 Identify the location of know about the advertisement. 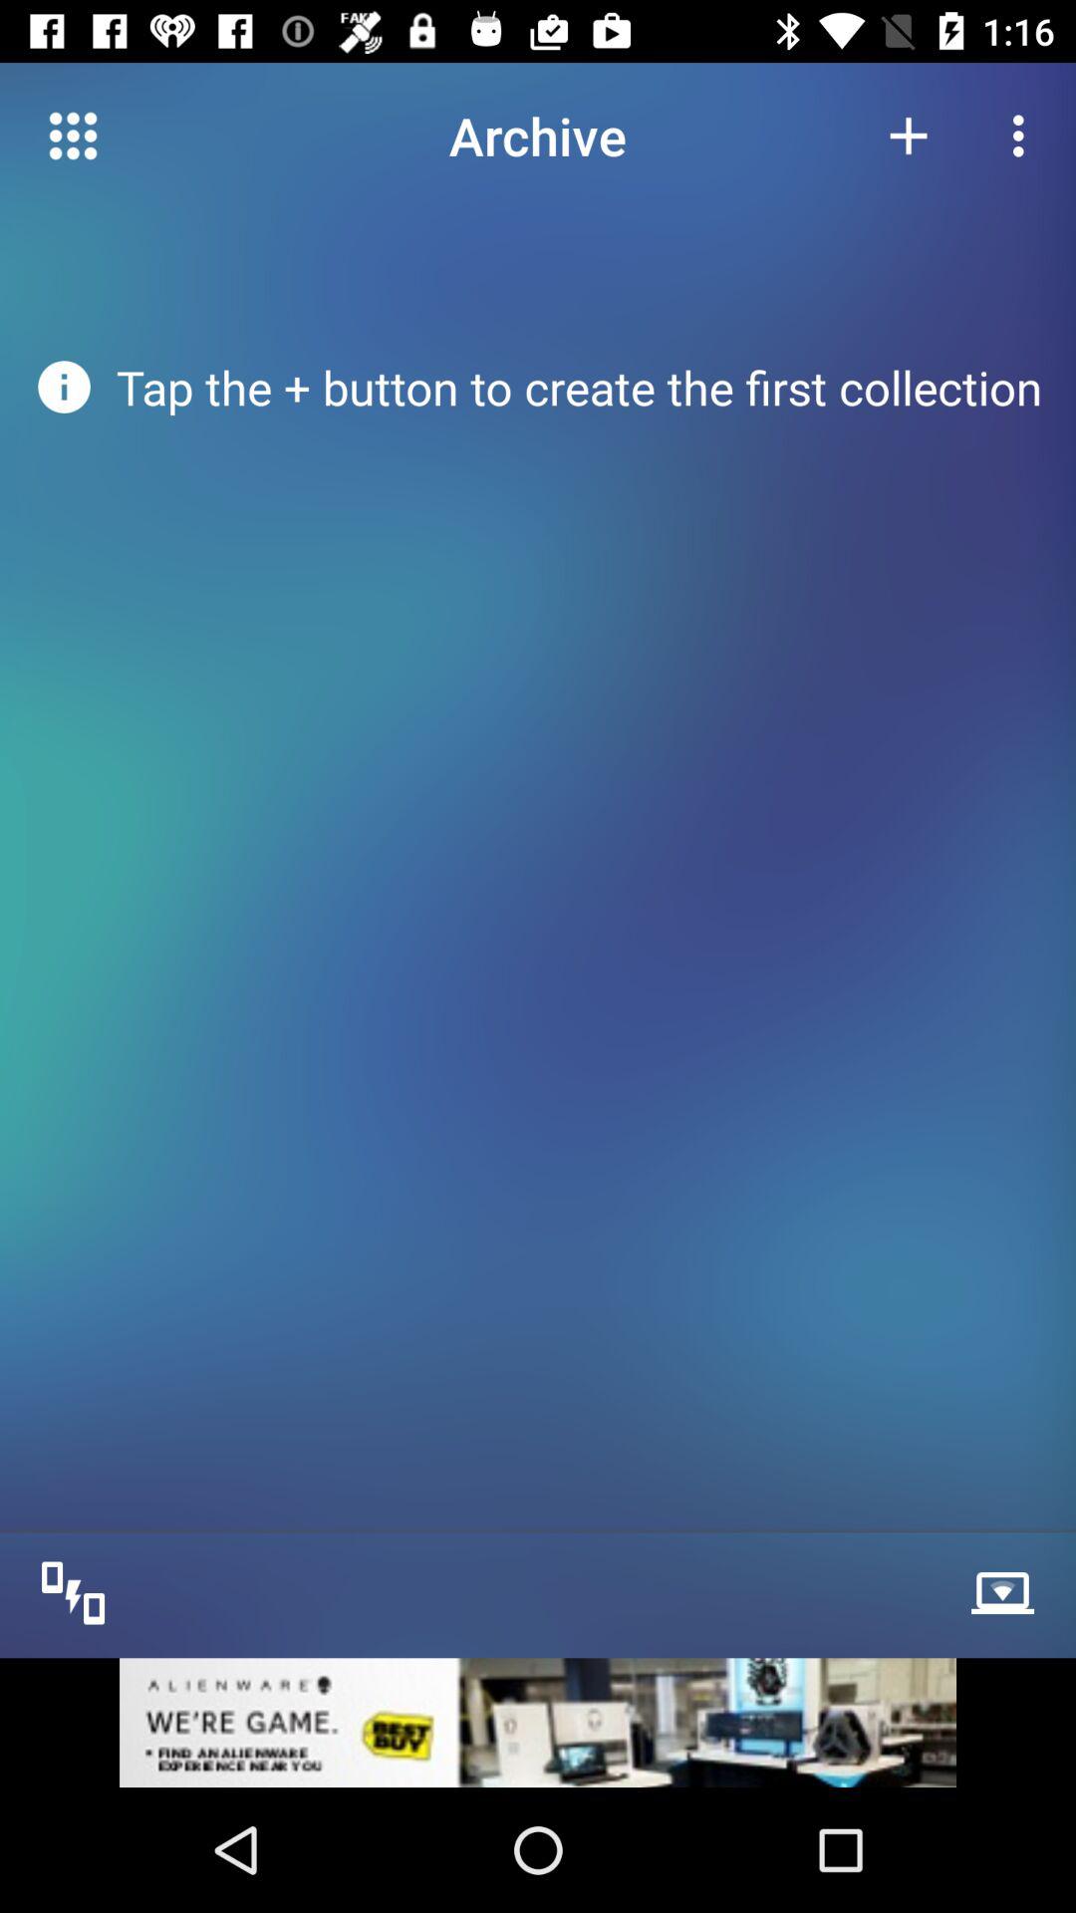
(538, 1722).